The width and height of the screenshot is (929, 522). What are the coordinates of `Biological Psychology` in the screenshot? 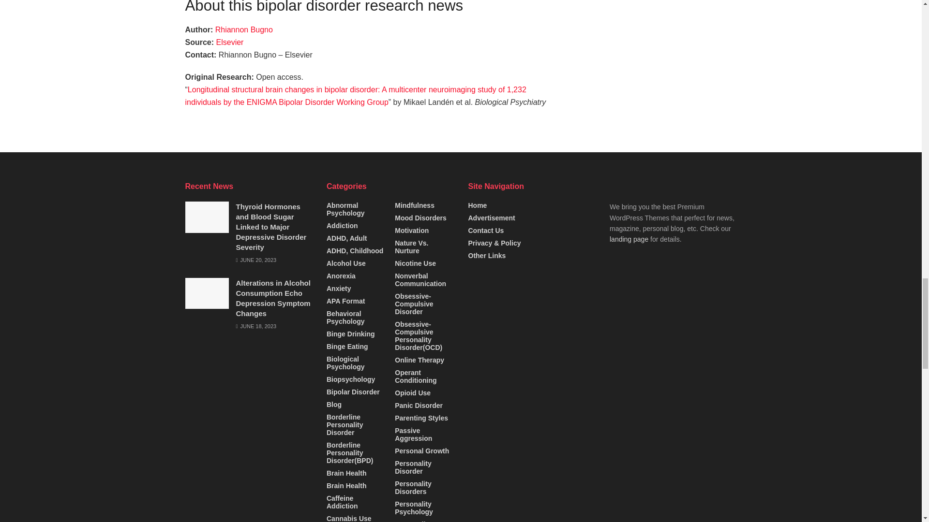 It's located at (356, 362).